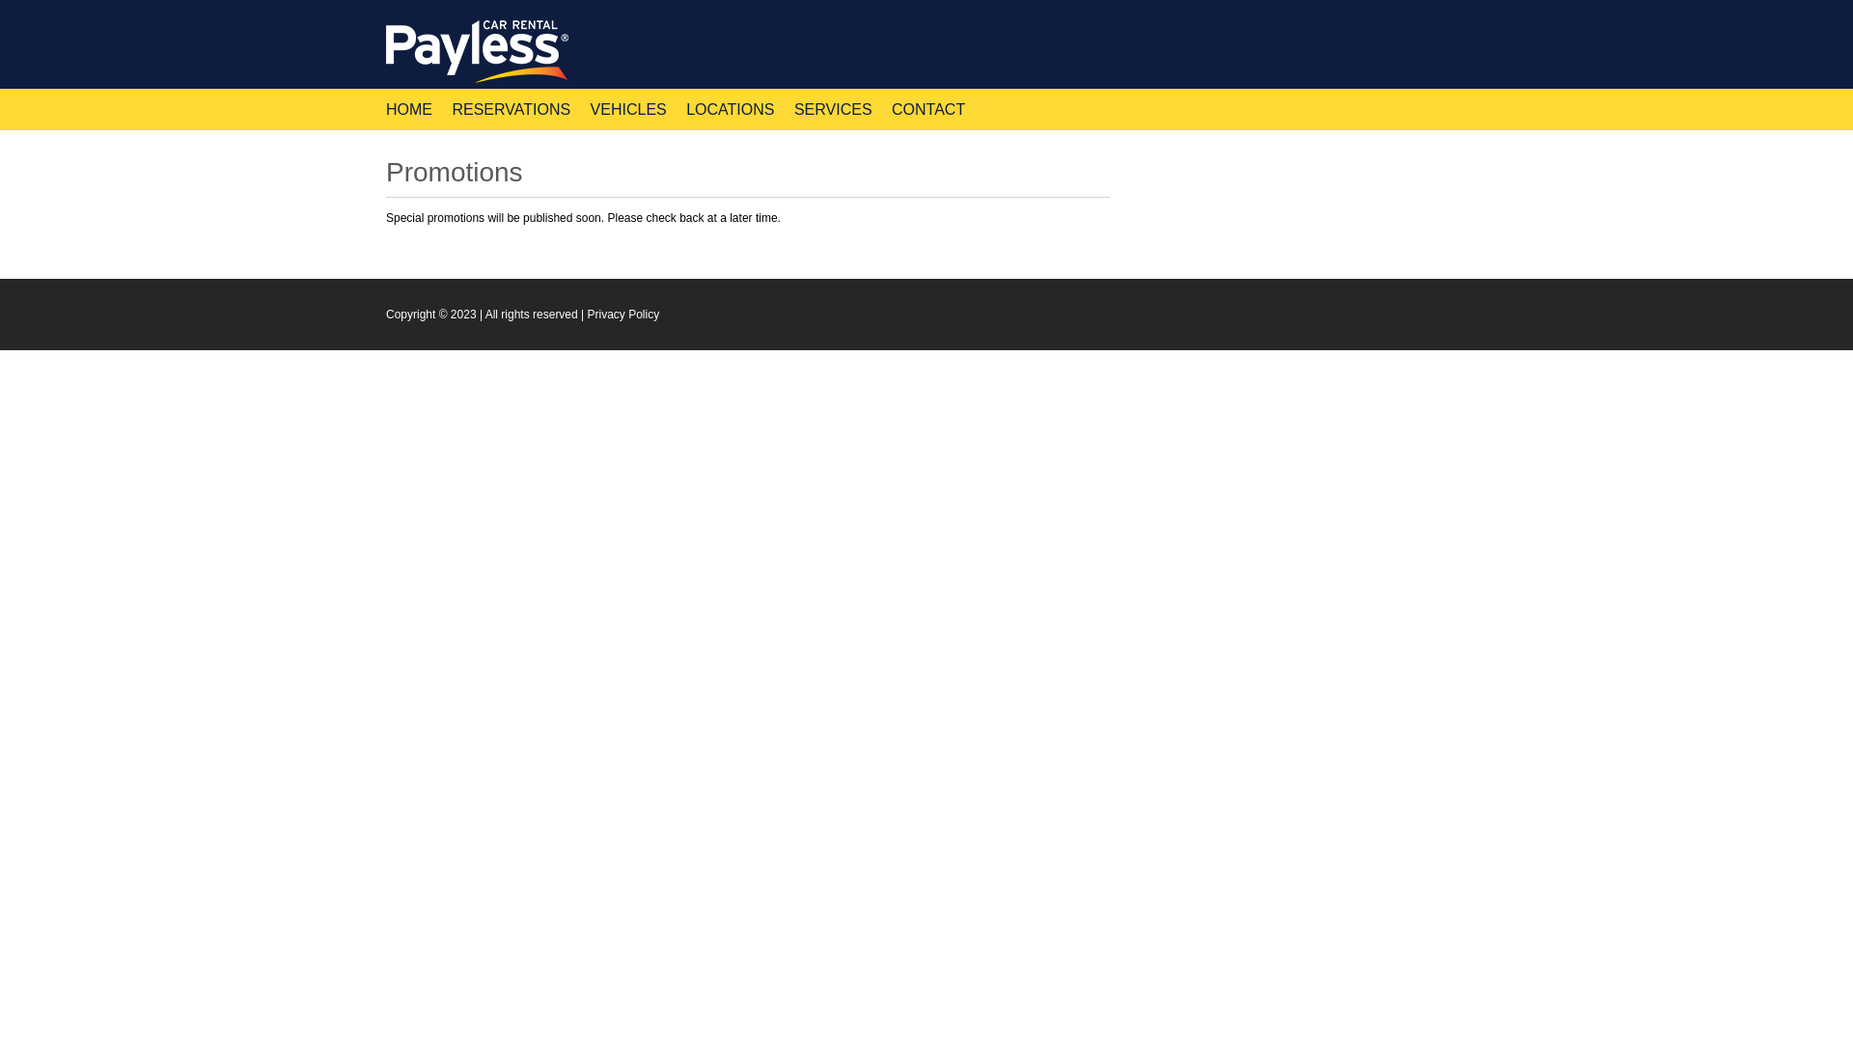  I want to click on HOME, so click(409, 110).